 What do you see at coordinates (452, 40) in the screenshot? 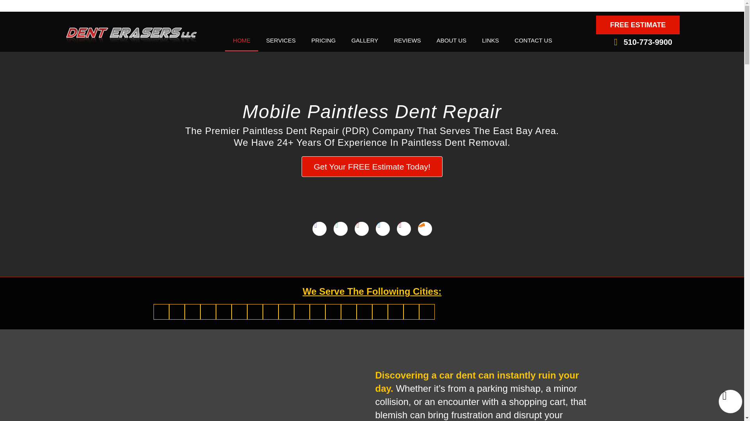
I see `ABOUT US` at bounding box center [452, 40].